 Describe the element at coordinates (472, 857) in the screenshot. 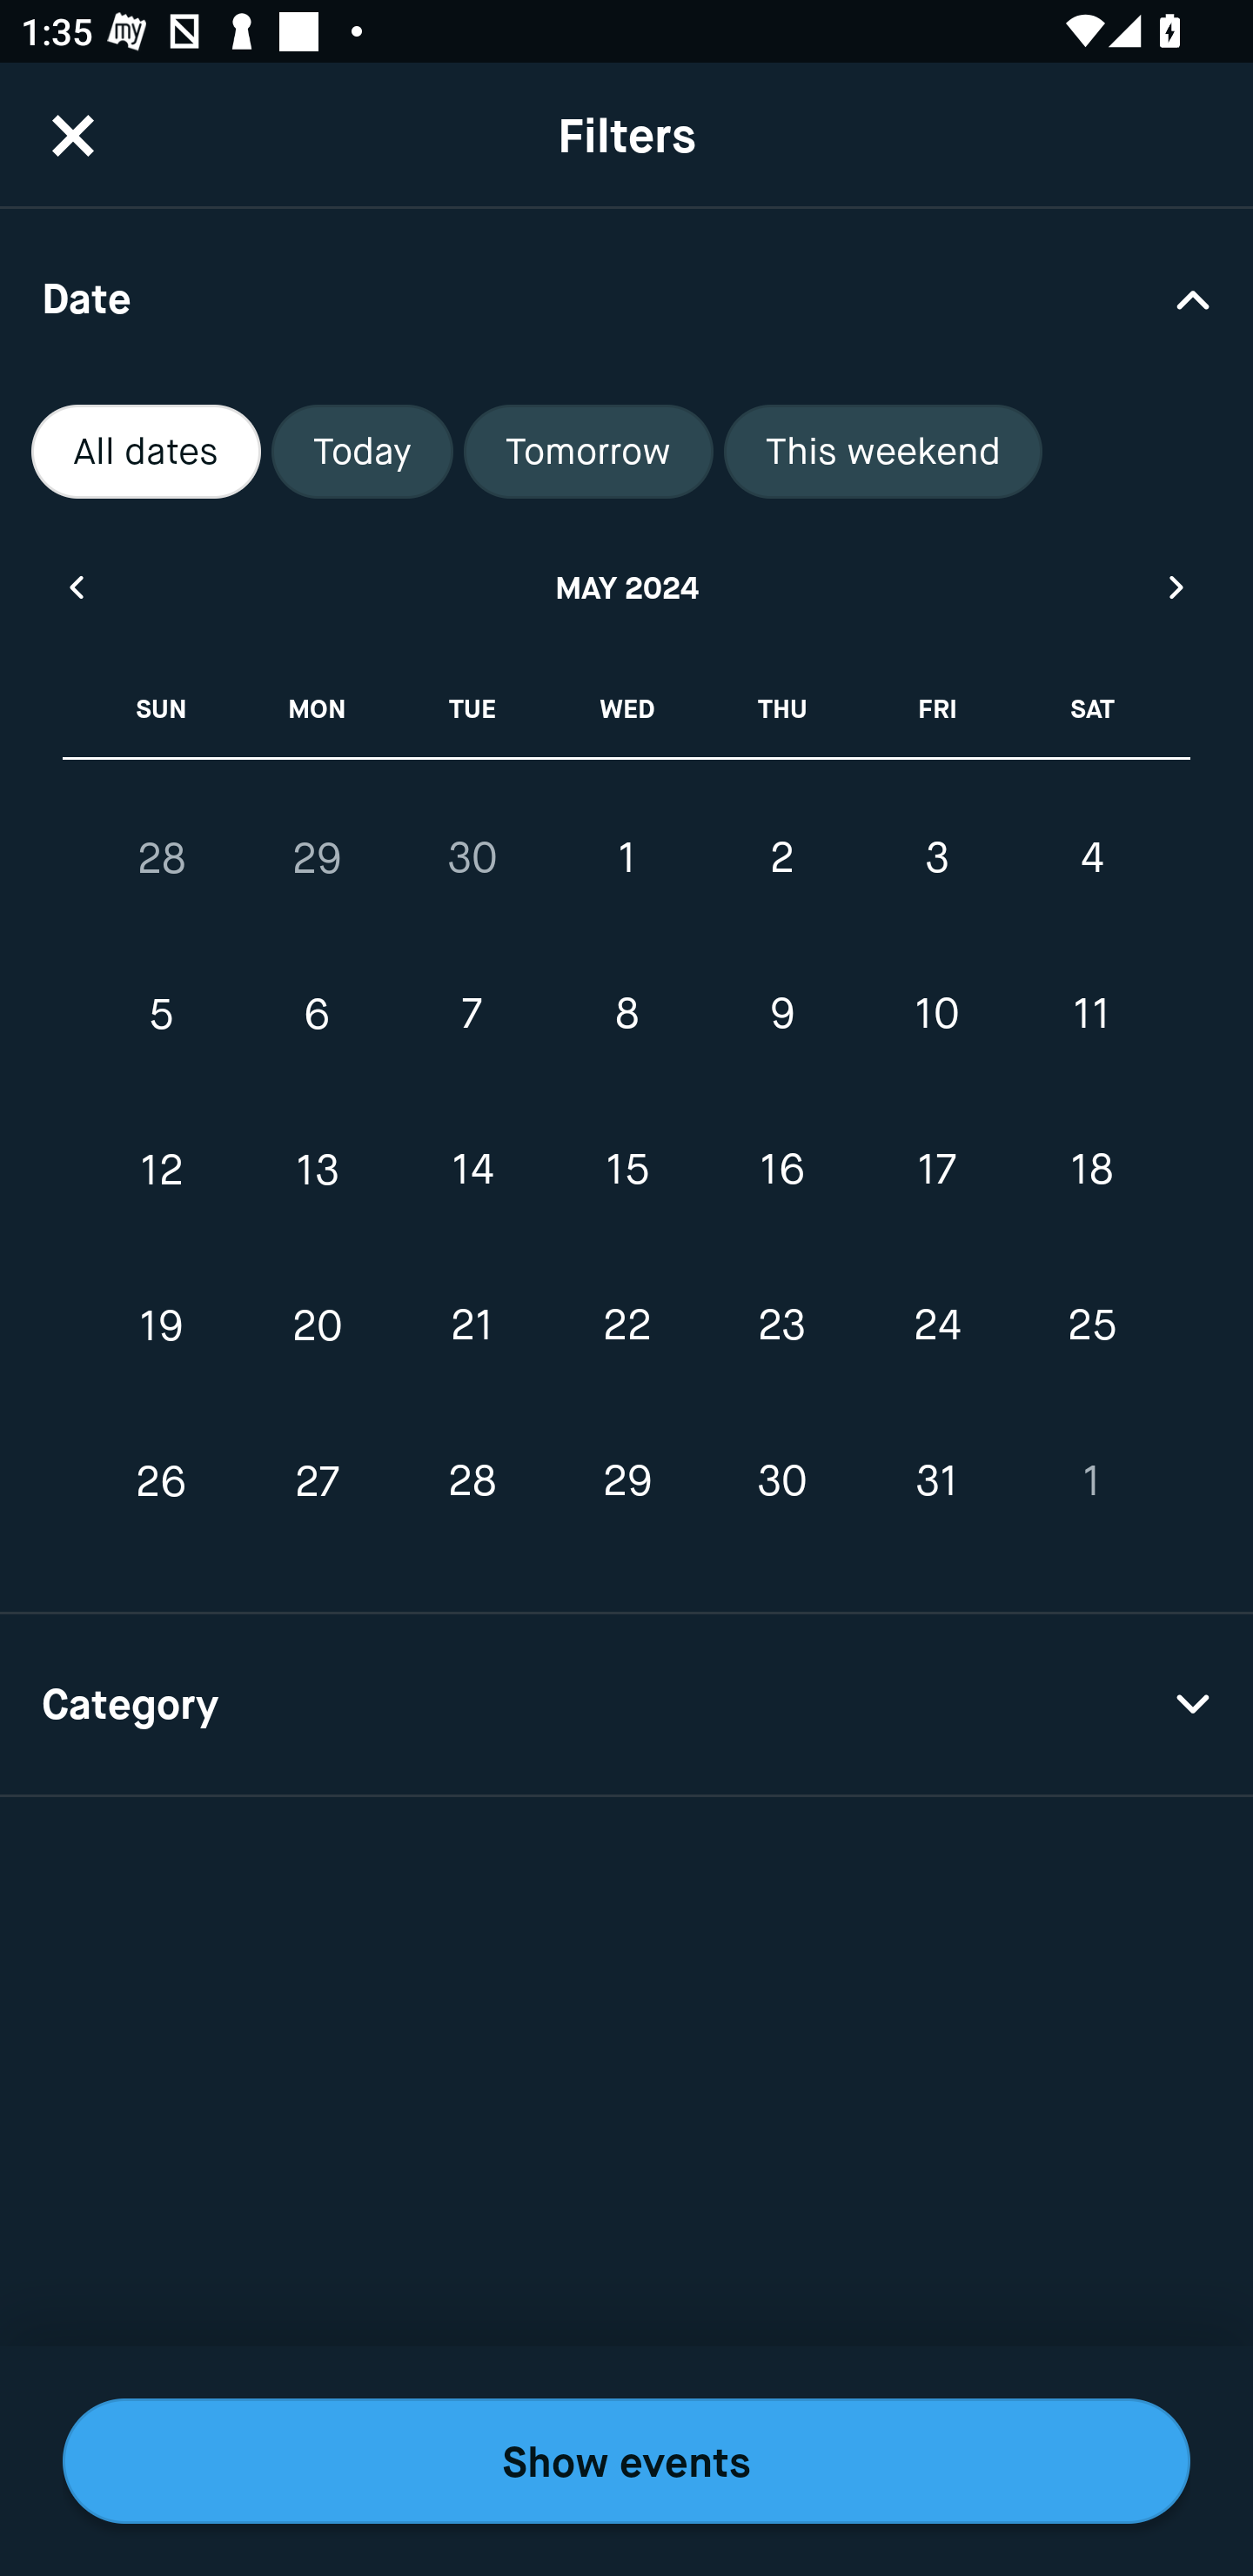

I see `30` at that location.